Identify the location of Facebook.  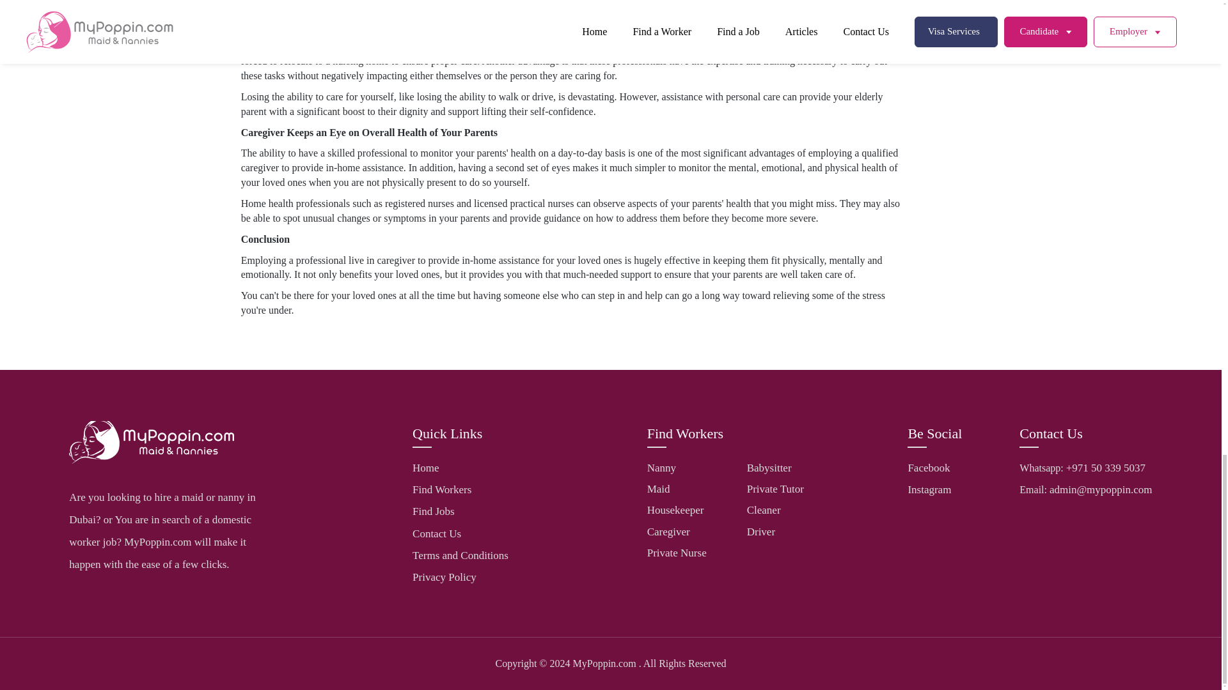
(928, 468).